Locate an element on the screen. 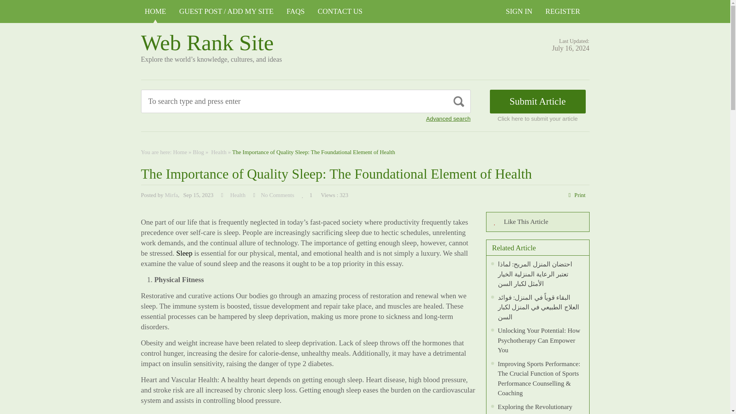 This screenshot has height=414, width=736. CONTACT US is located at coordinates (340, 11).